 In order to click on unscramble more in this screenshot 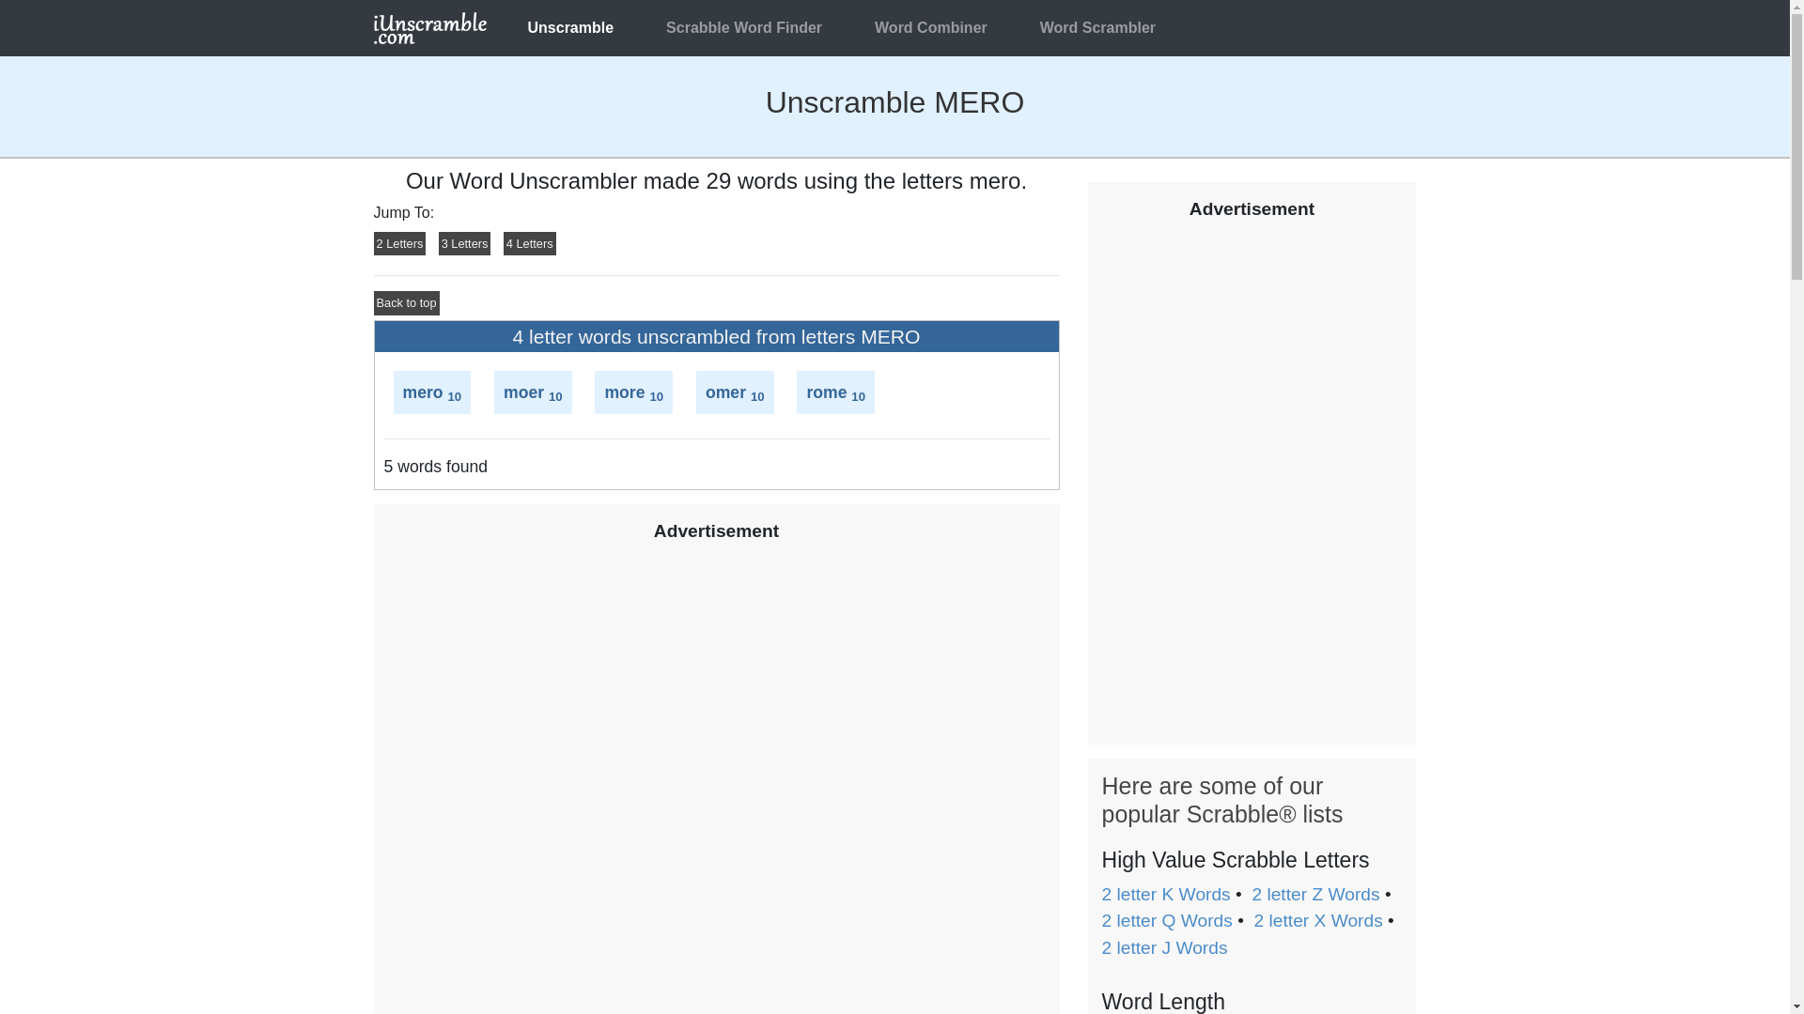, I will do `click(624, 392)`.